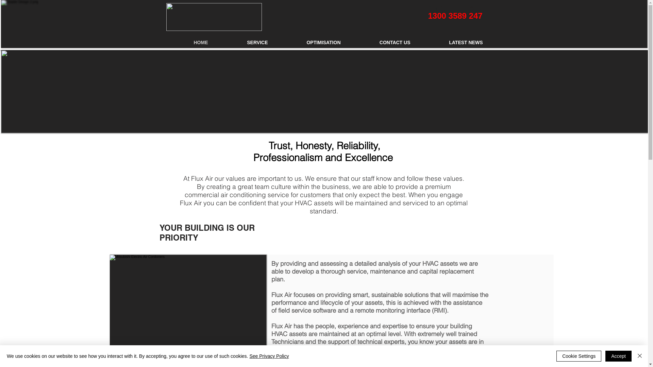 The height and width of the screenshot is (367, 653). What do you see at coordinates (269, 356) in the screenshot?
I see `See Privacy Policy` at bounding box center [269, 356].